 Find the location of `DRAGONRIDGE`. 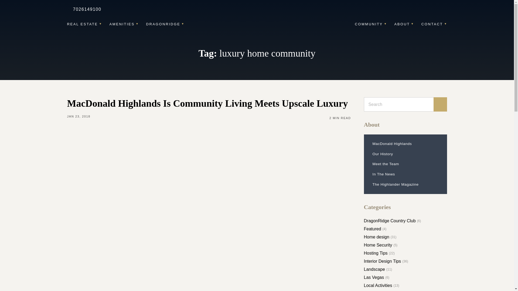

DRAGONRIDGE is located at coordinates (165, 24).